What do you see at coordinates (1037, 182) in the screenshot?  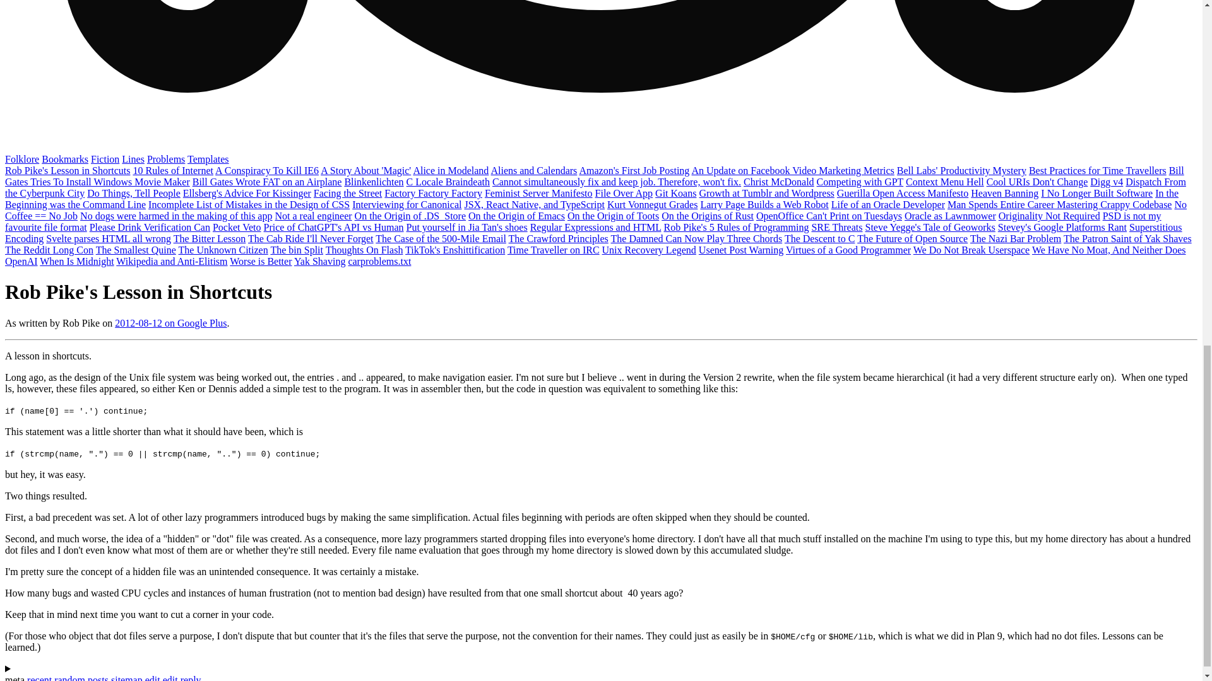 I see `Cool URIs Don't Change` at bounding box center [1037, 182].